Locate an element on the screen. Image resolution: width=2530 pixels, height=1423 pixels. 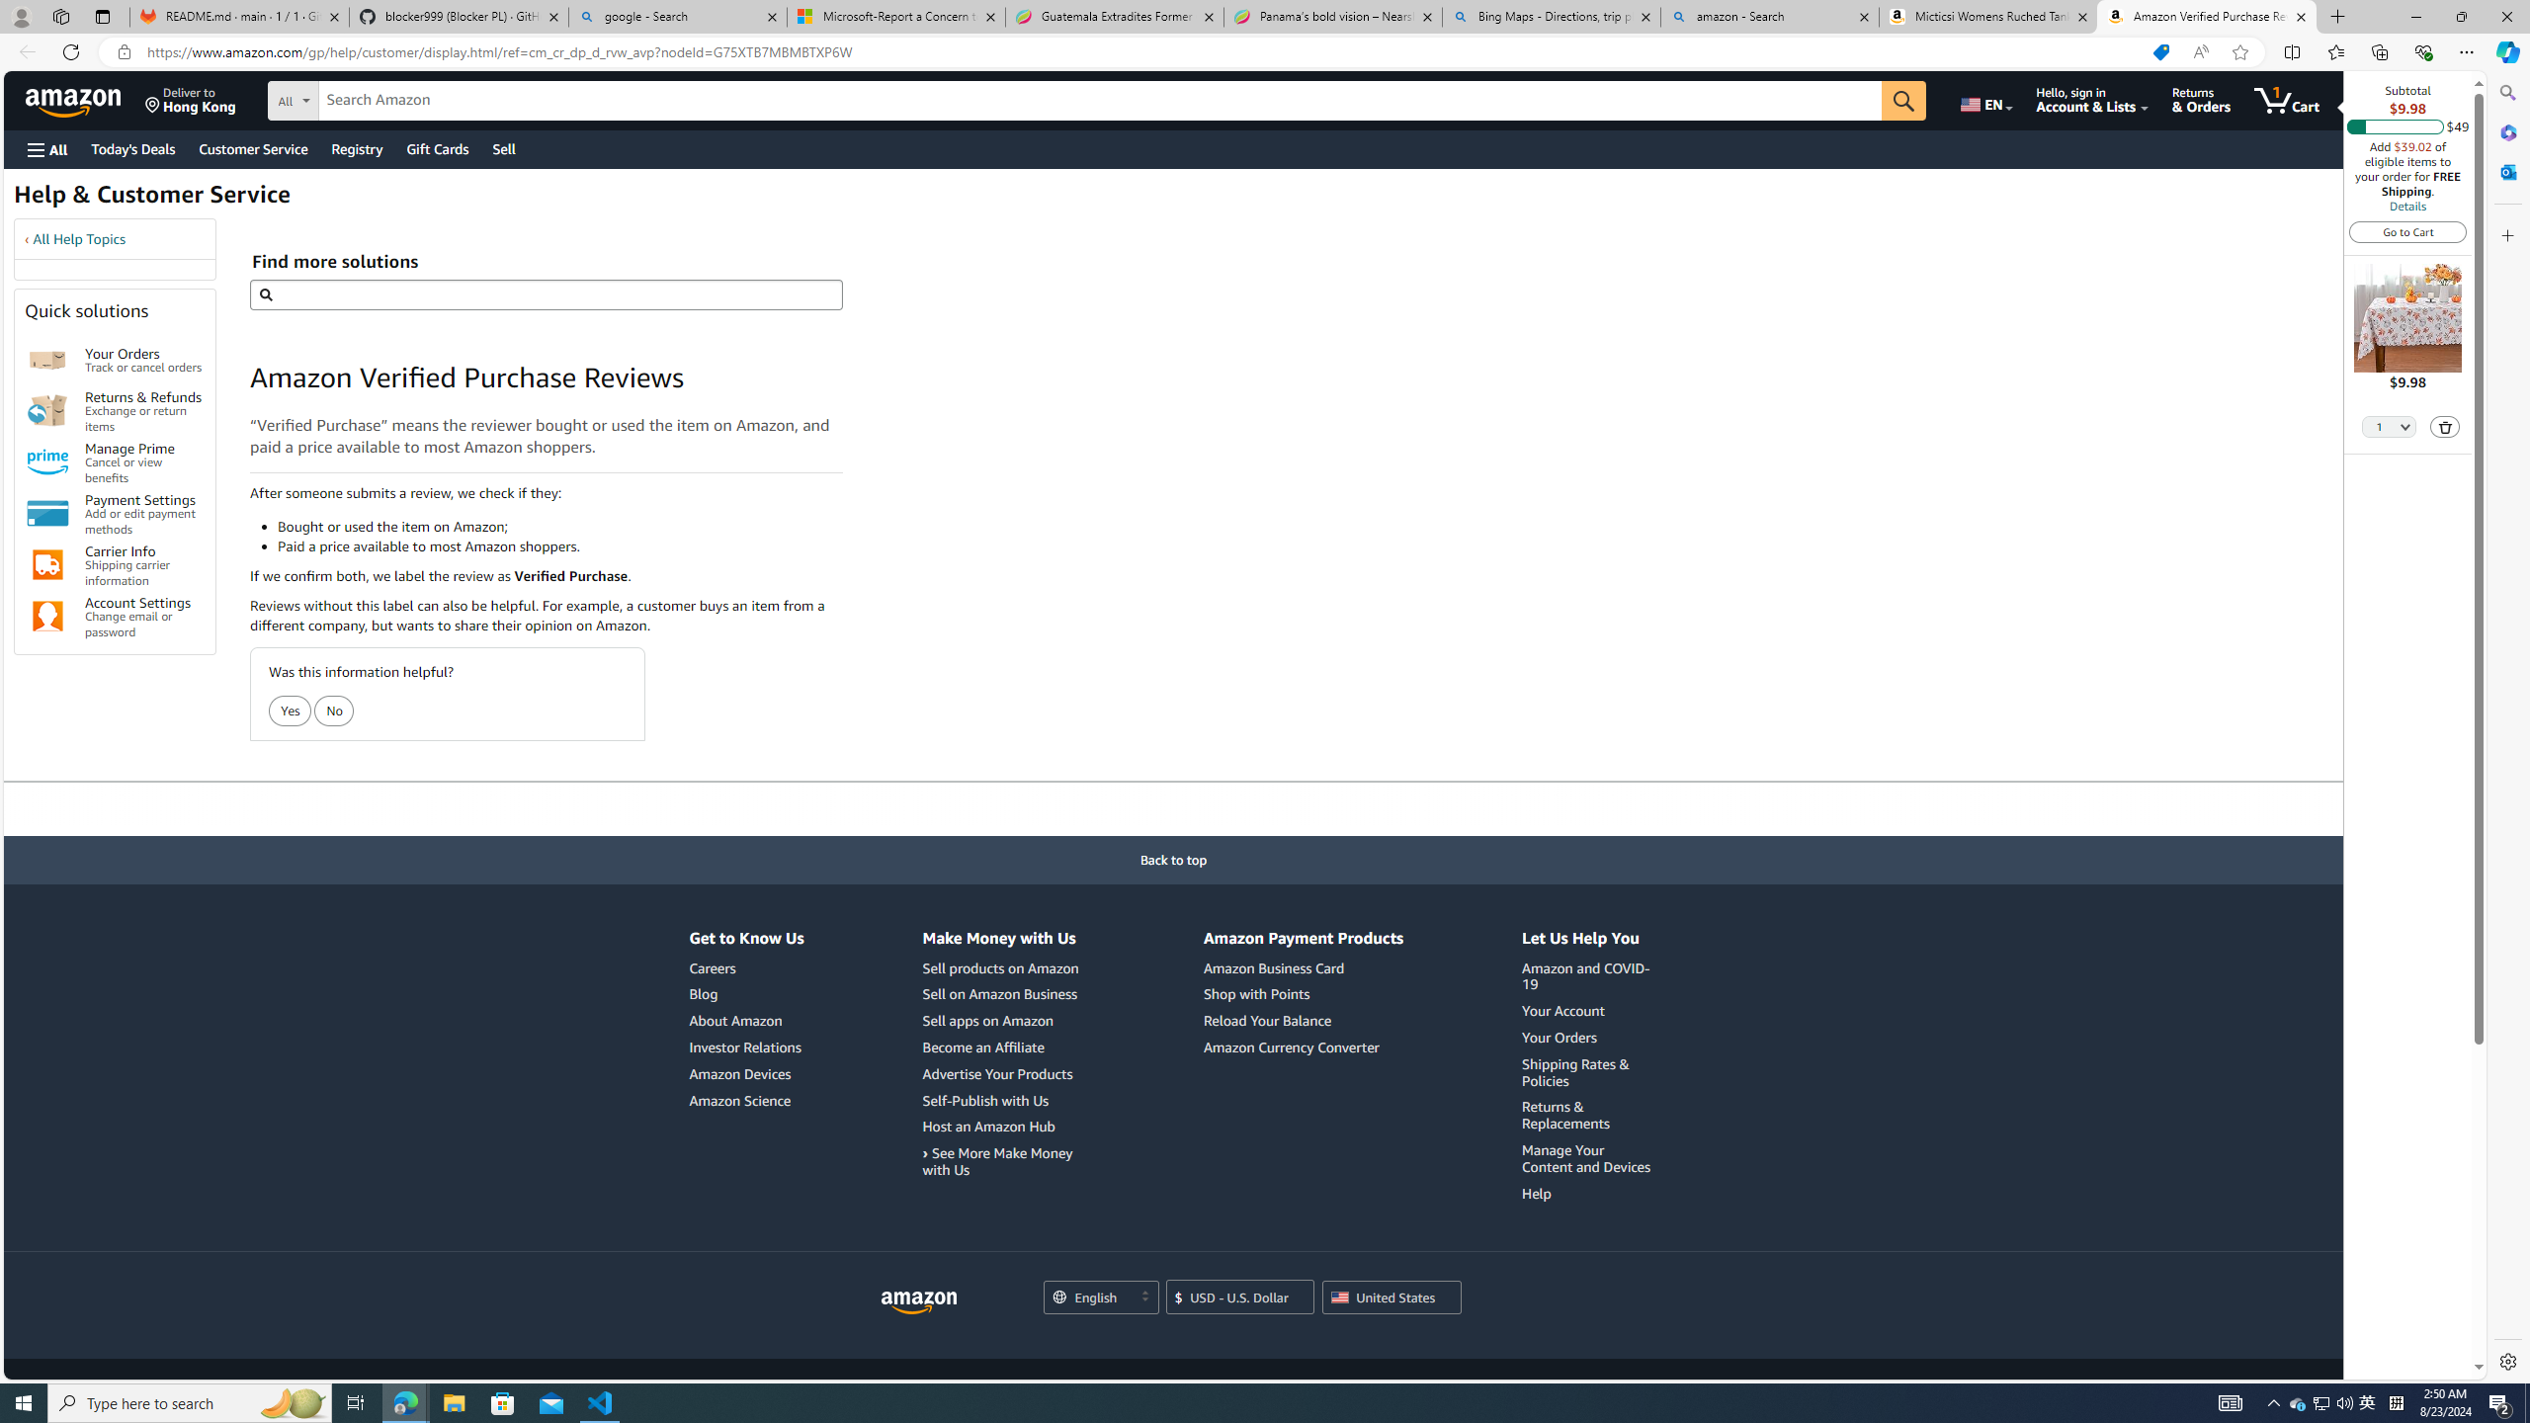
Reload Your Balance is located at coordinates (1267, 1020).